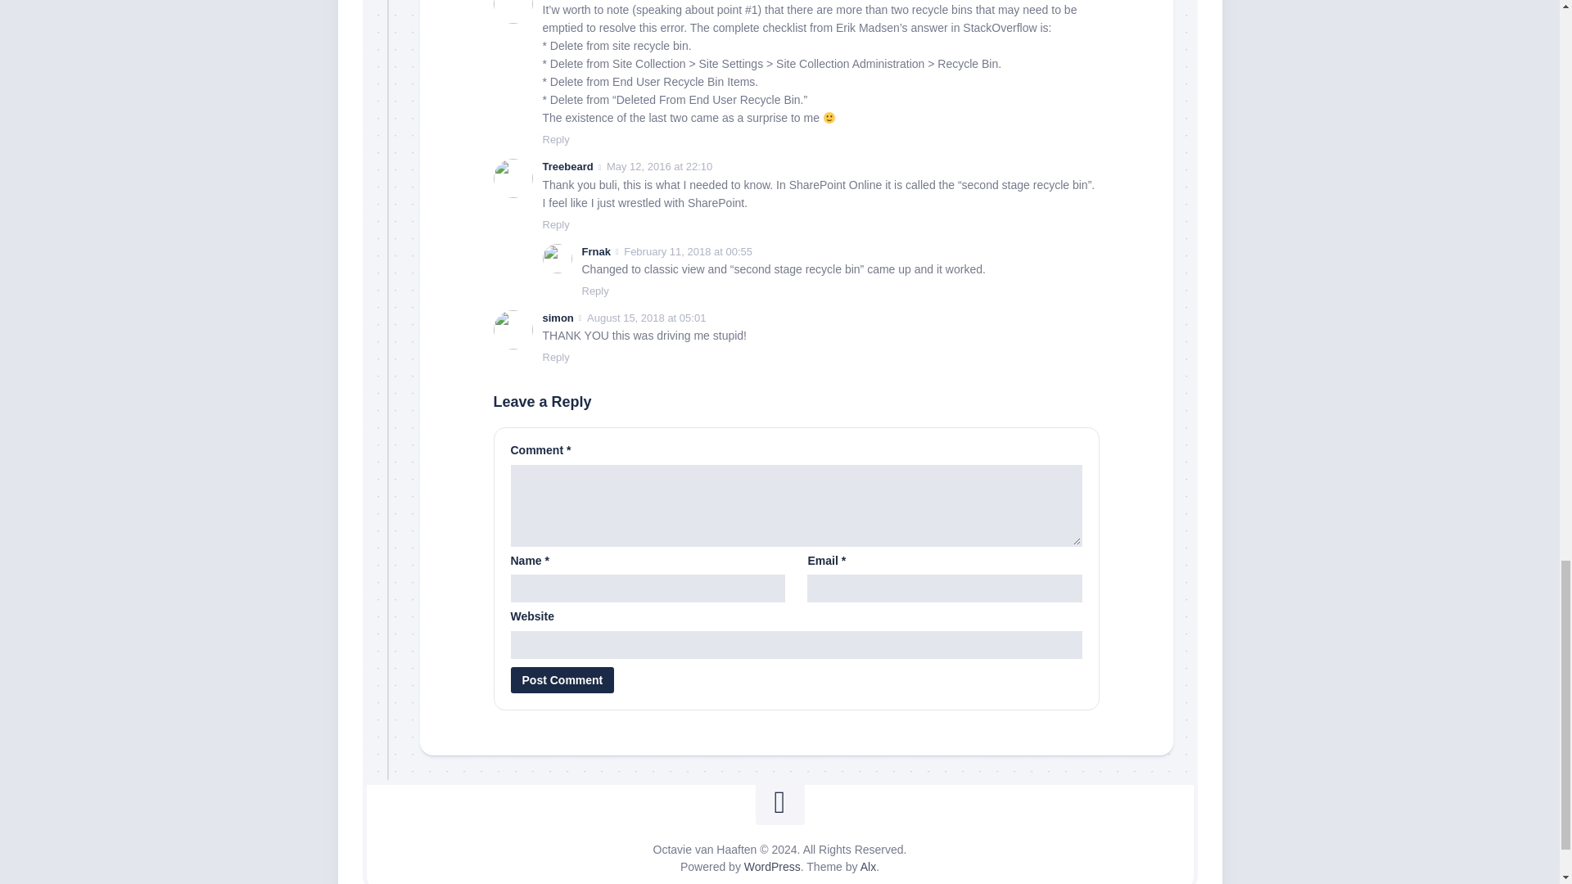  What do you see at coordinates (659, 165) in the screenshot?
I see `May 12, 2016 at 22:10` at bounding box center [659, 165].